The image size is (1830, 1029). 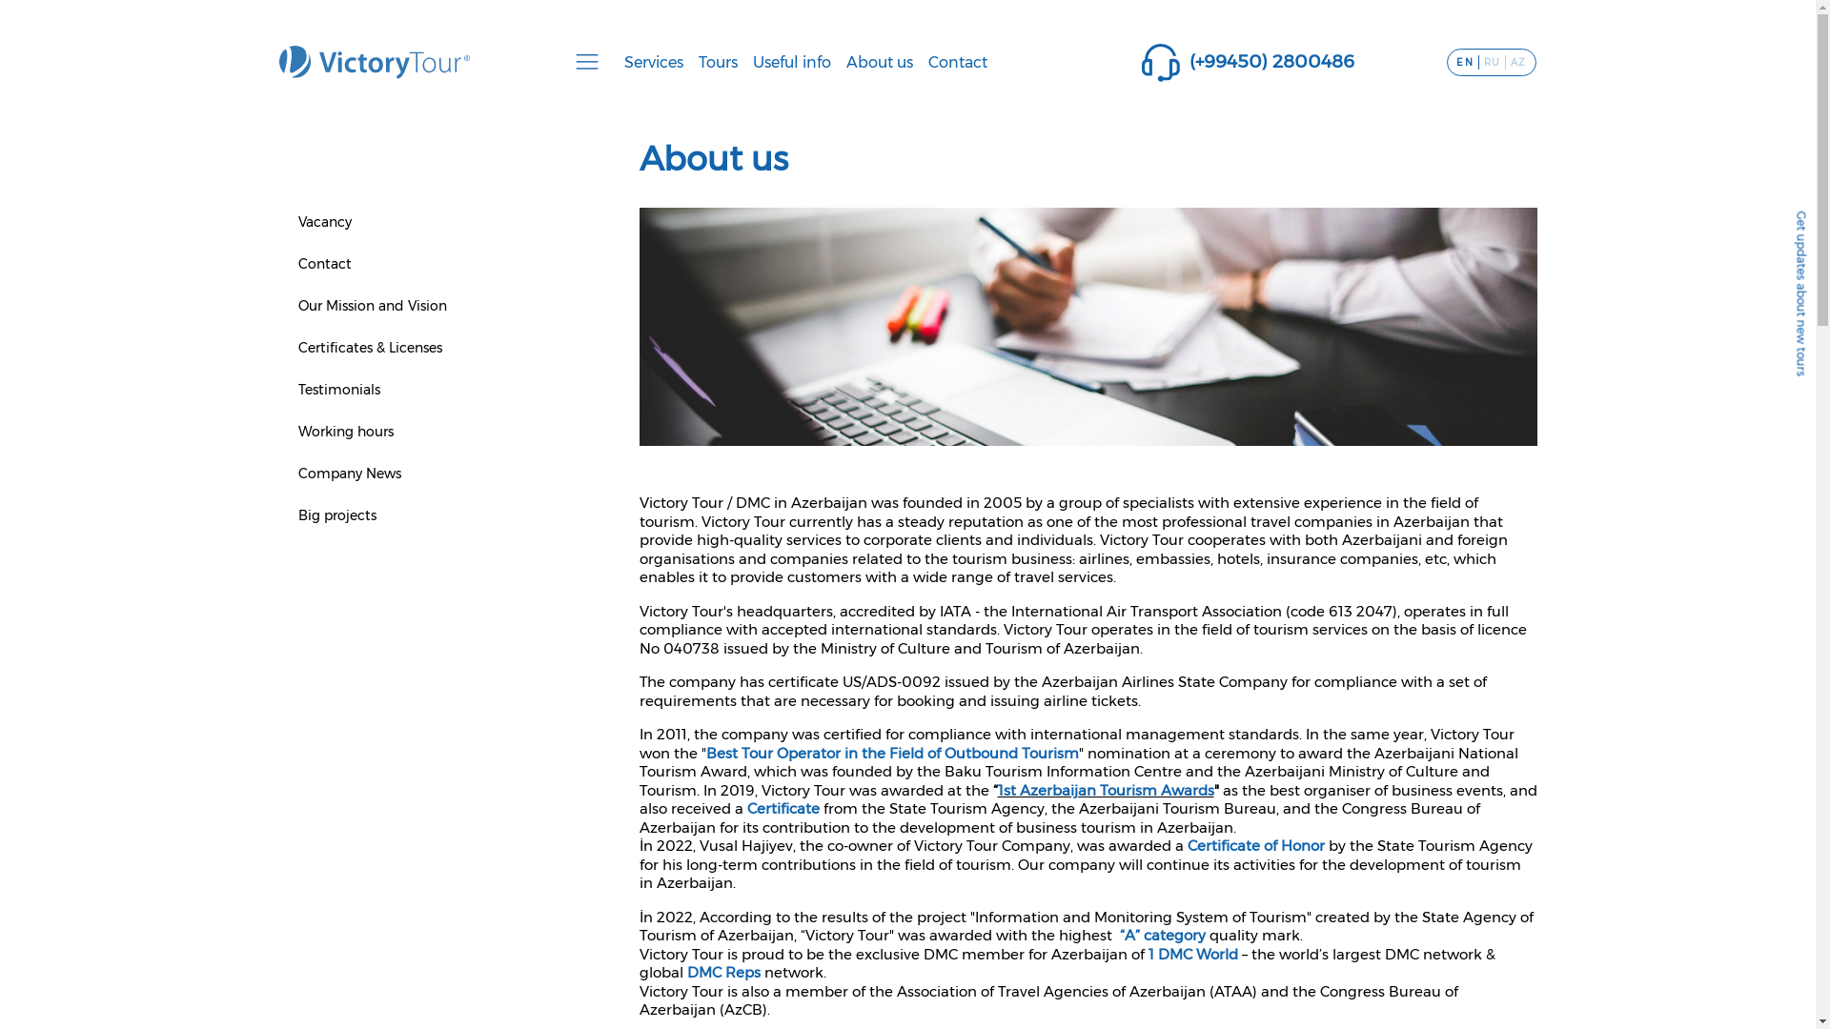 What do you see at coordinates (1323, 615) in the screenshot?
I see `Certificates & Licenses` at bounding box center [1323, 615].